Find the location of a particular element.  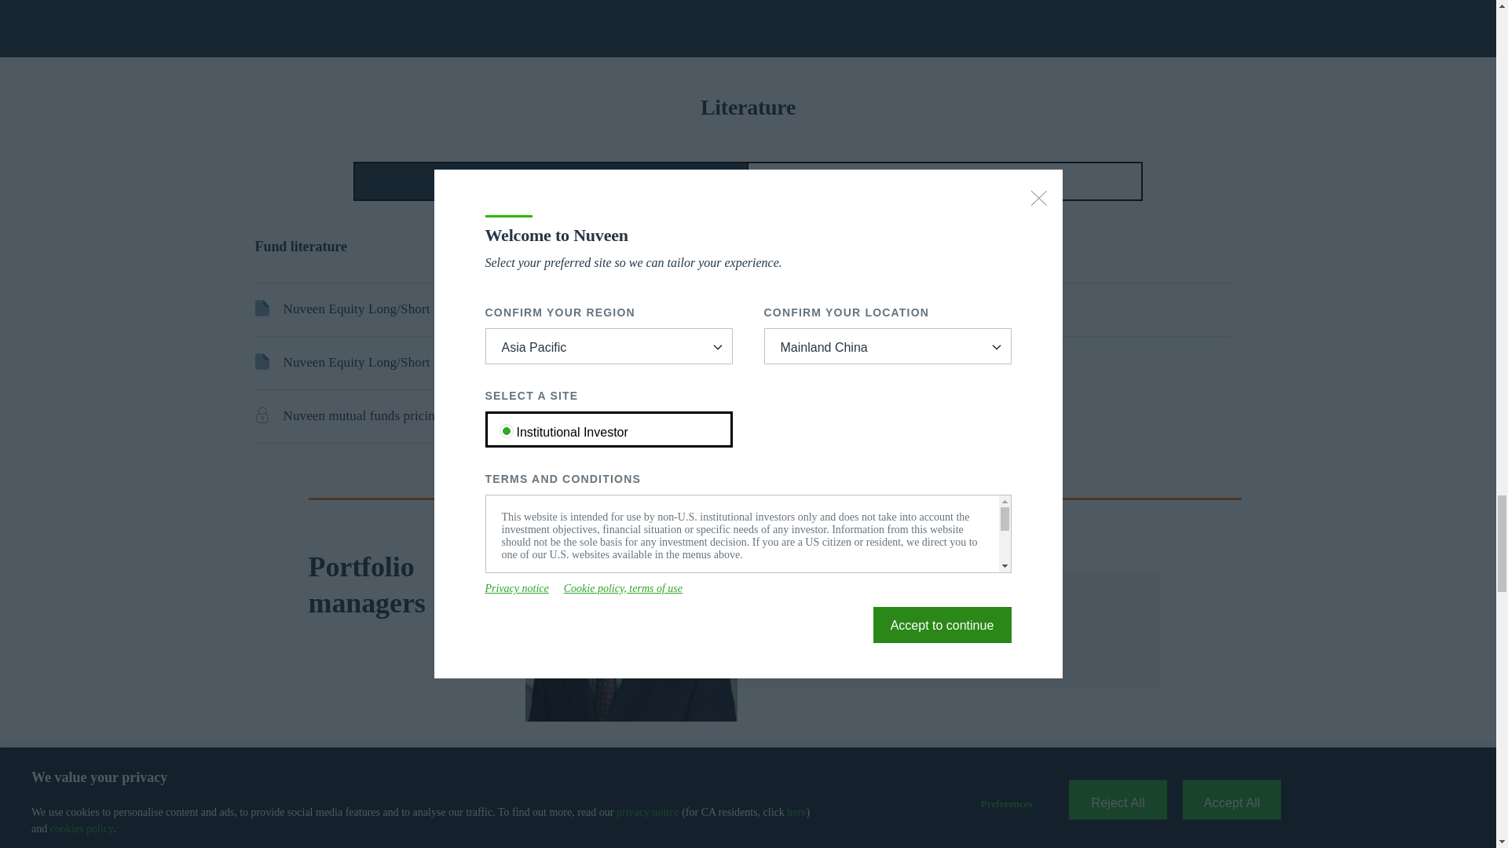

opens in a new window is located at coordinates (869, 309).